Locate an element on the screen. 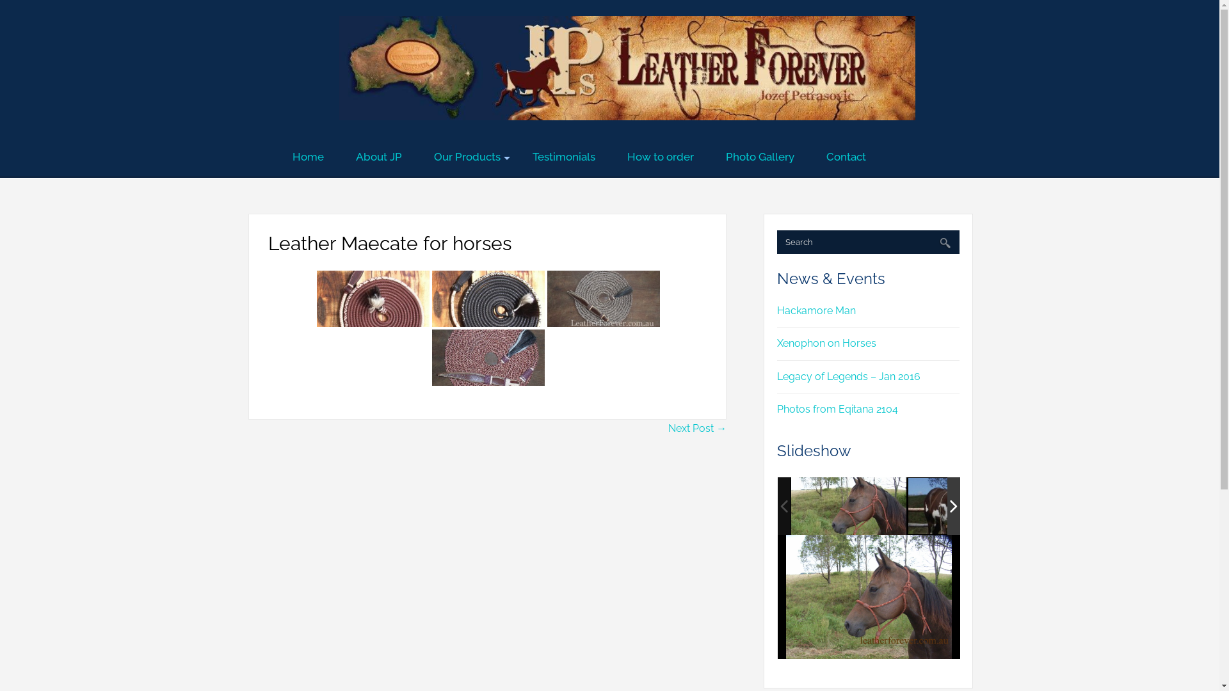  Mecate 046 is located at coordinates (488, 299).